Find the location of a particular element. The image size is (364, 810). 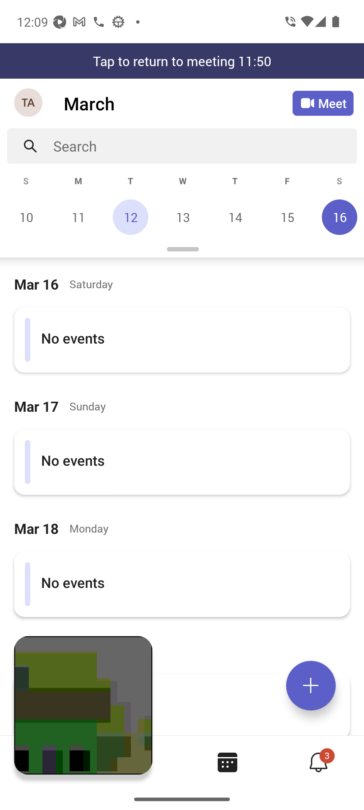

Sunday, March 10 10 is located at coordinates (26, 217).